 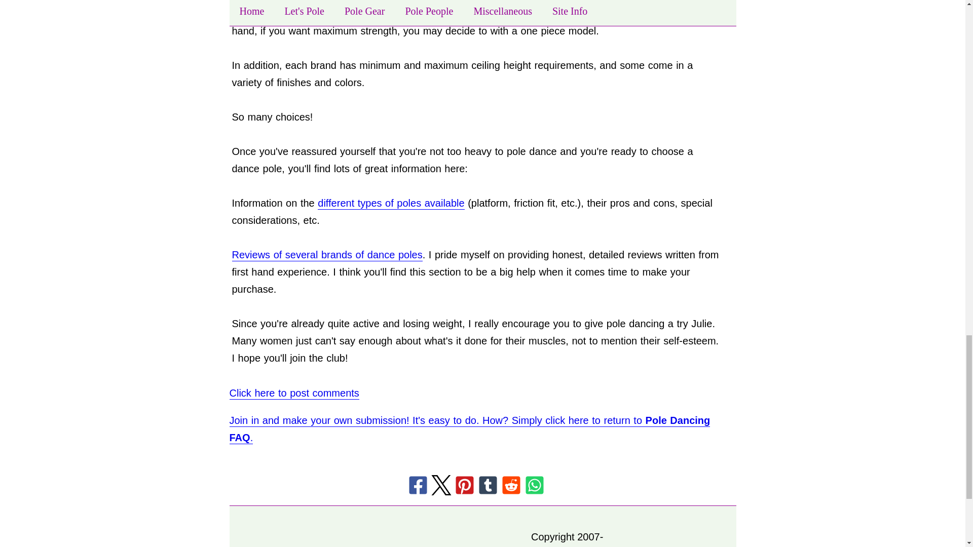 What do you see at coordinates (391, 203) in the screenshot?
I see `different types of poles available` at bounding box center [391, 203].